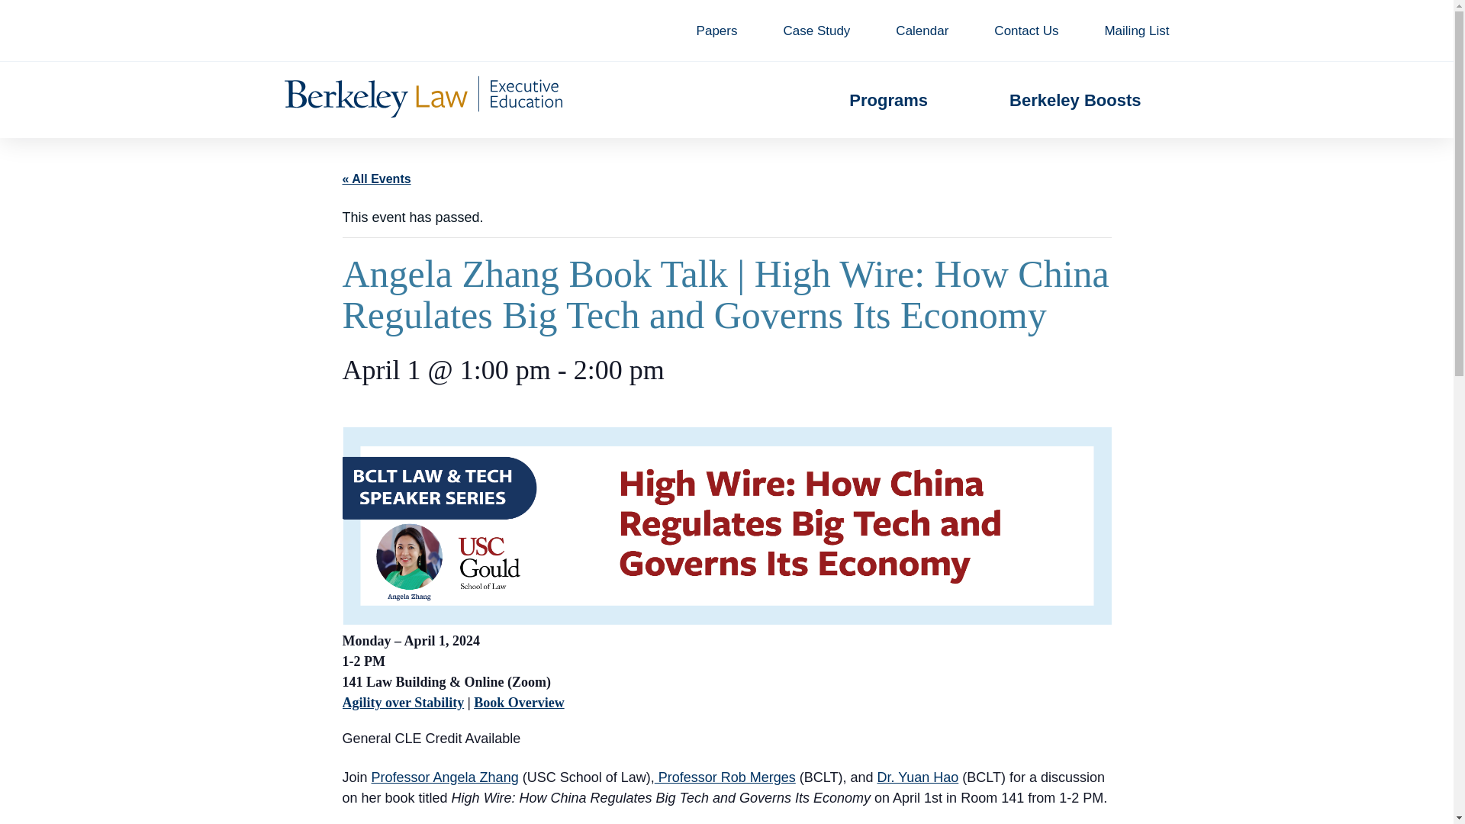 The image size is (1465, 824). Describe the element at coordinates (919, 777) in the screenshot. I see `Dr. Yuan Hao` at that location.